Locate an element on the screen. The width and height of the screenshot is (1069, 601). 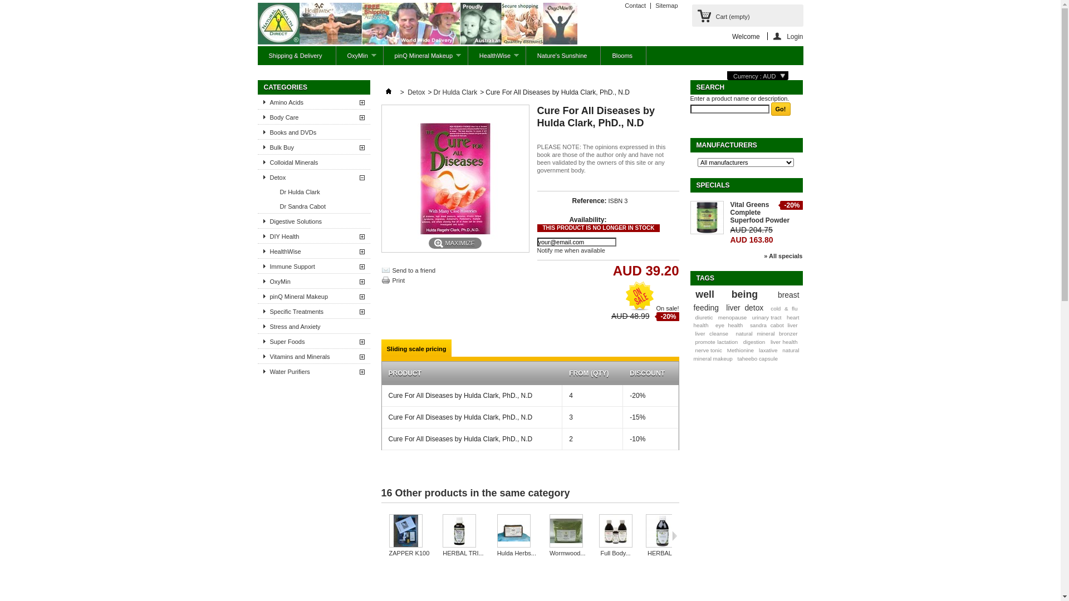
Full Body... is located at coordinates (615, 553).